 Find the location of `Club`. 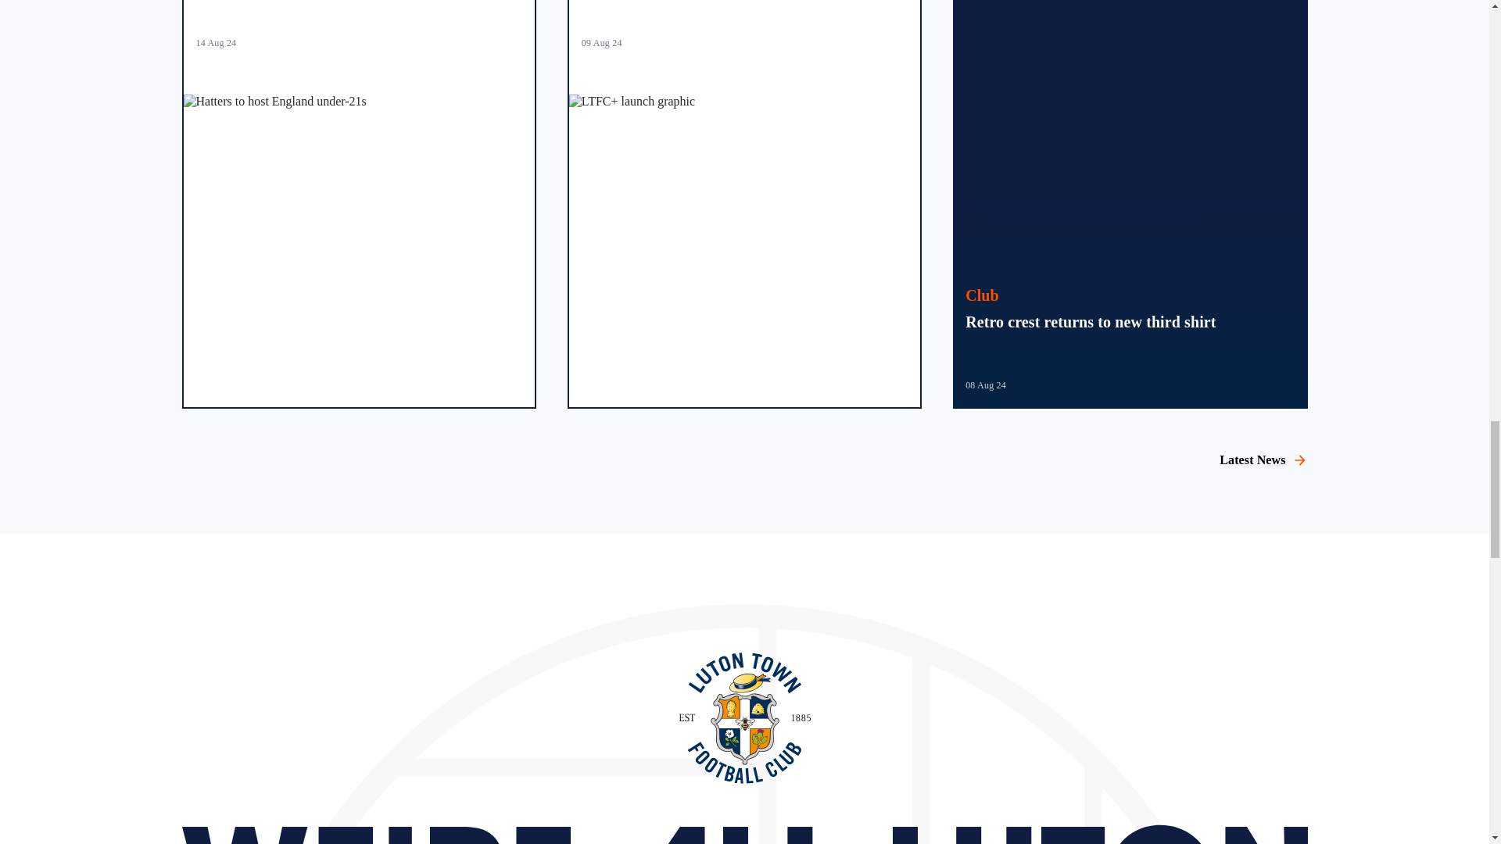

Club is located at coordinates (982, 295).